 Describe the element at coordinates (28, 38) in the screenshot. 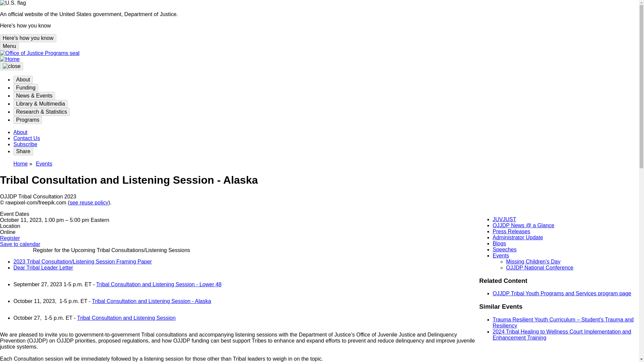

I see `Here's how you know` at that location.